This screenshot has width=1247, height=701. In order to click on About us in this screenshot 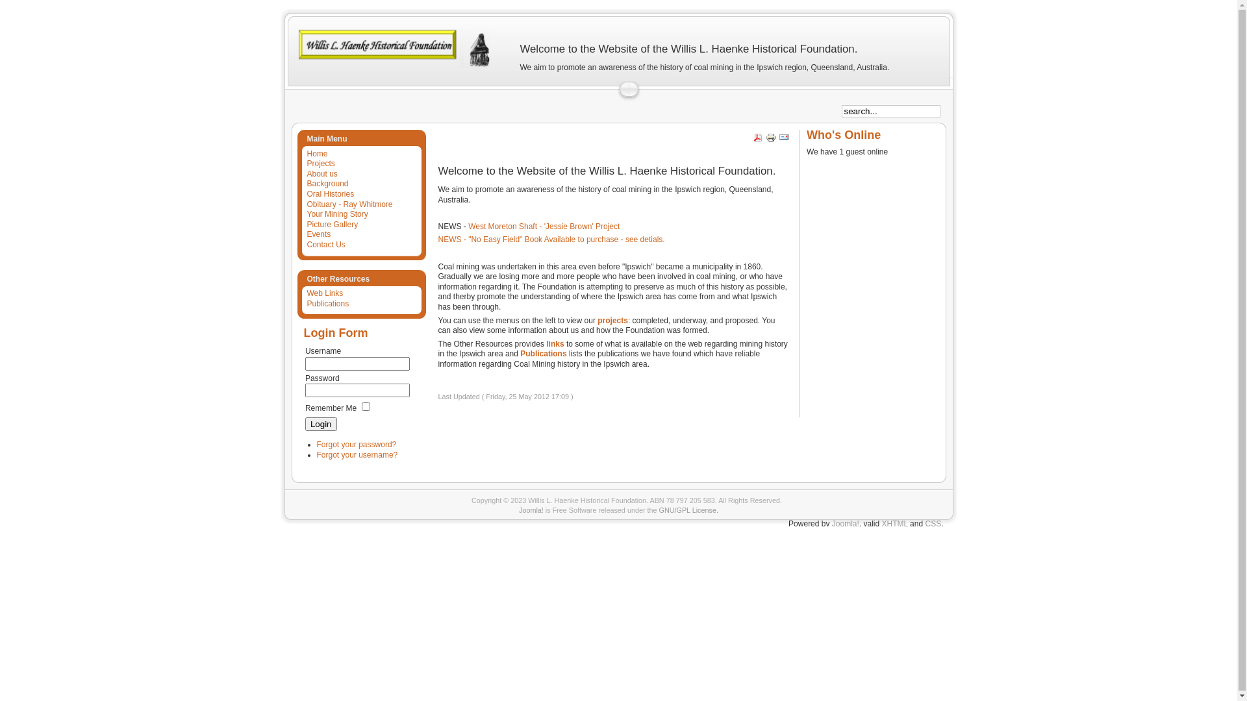, I will do `click(321, 174)`.